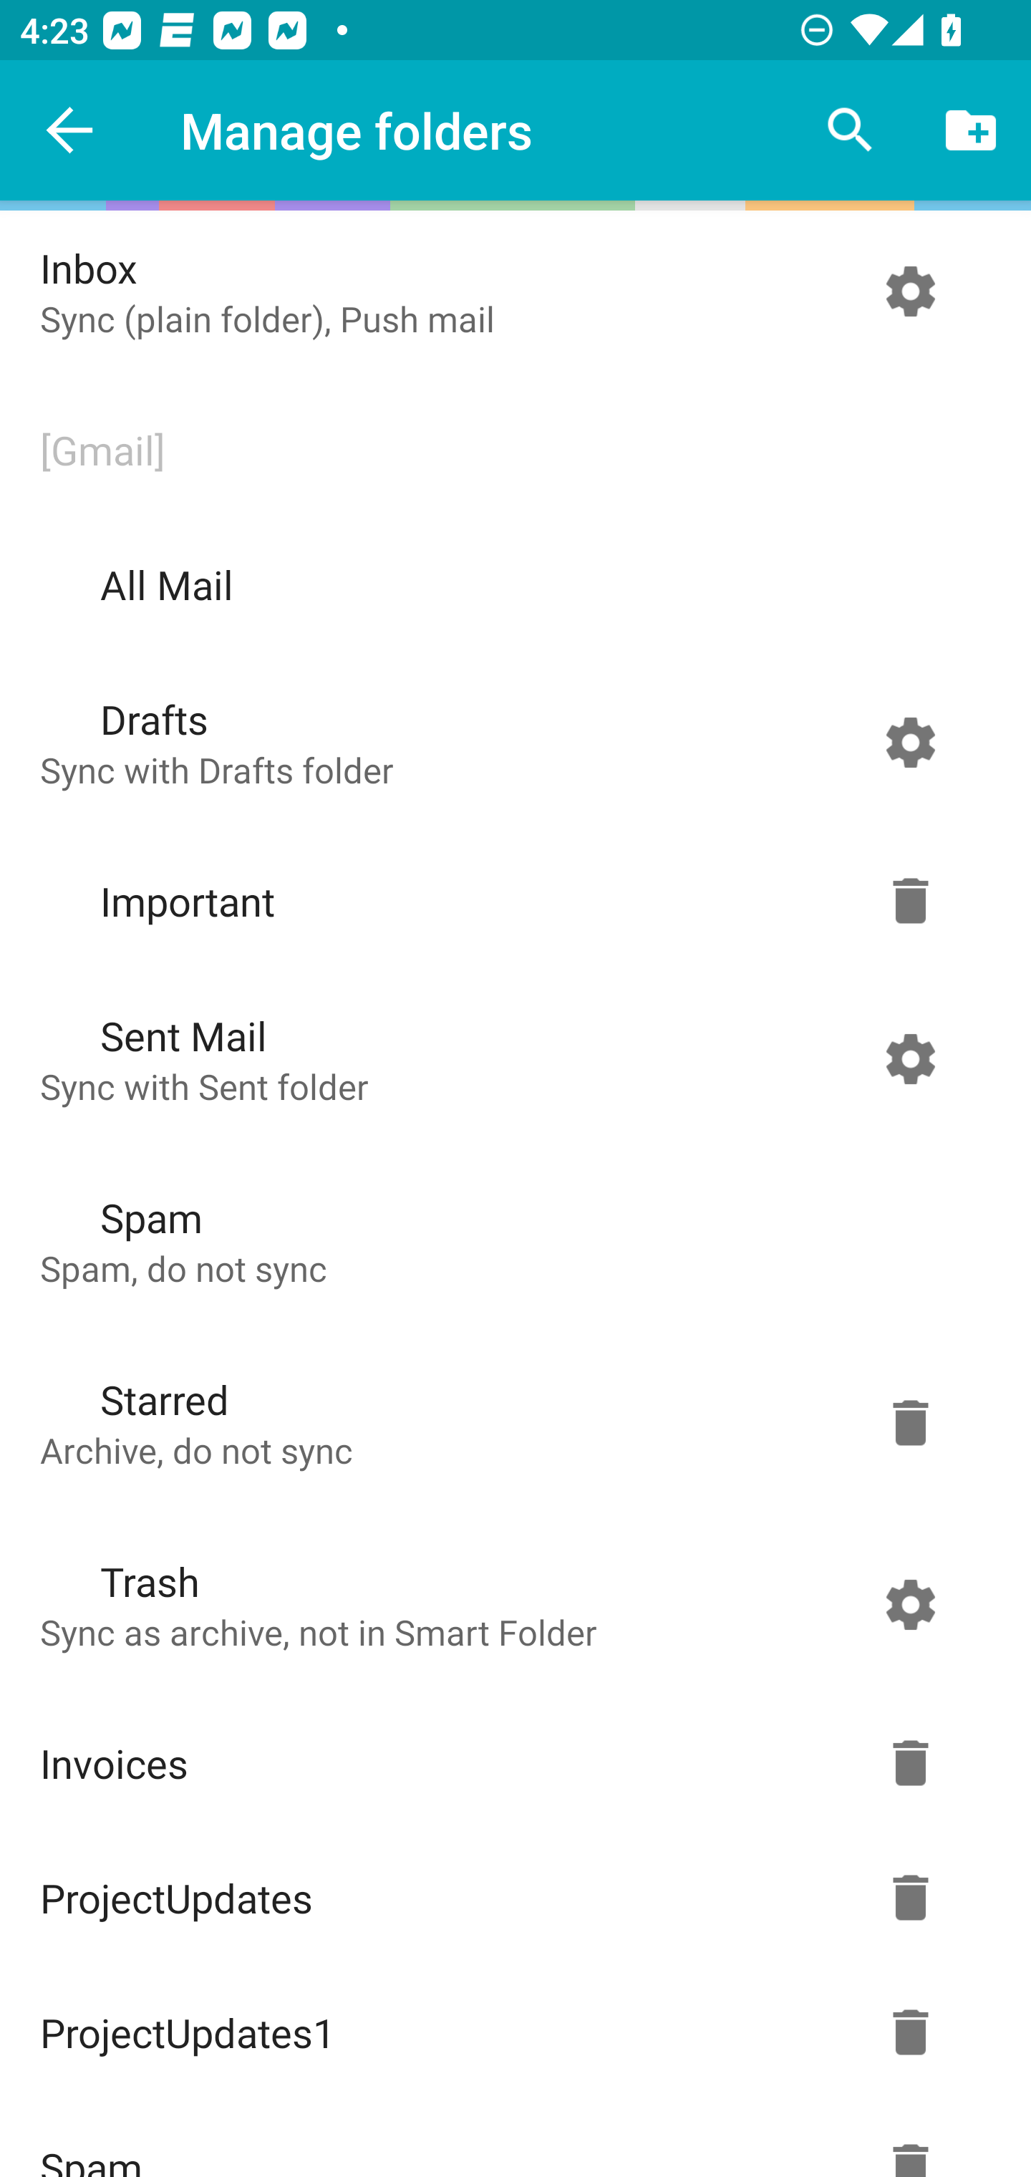 This screenshot has width=1031, height=2177. Describe the element at coordinates (910, 742) in the screenshot. I see `Folder settings` at that location.